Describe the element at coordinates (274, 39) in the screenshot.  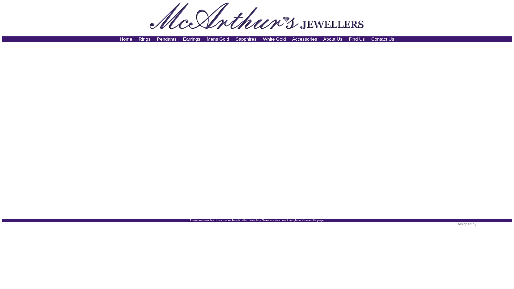
I see `White Gold` at that location.